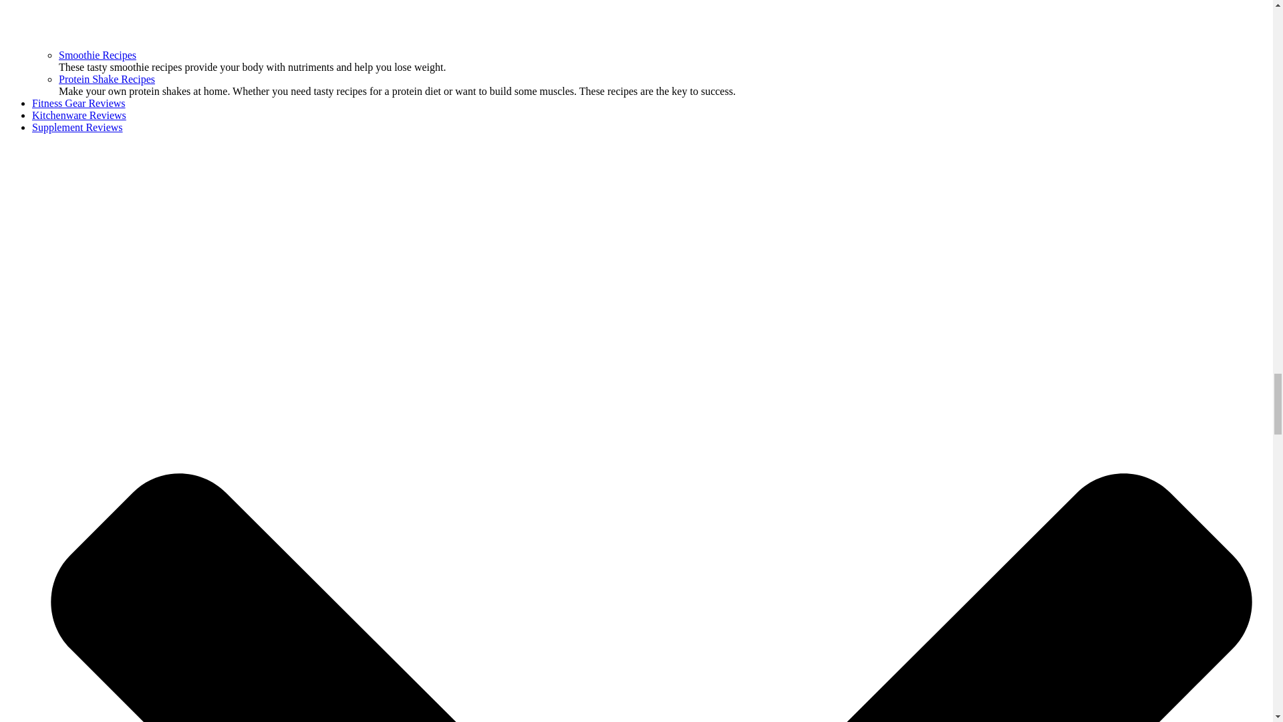  Describe the element at coordinates (78, 127) in the screenshot. I see `Supplement Reviews` at that location.